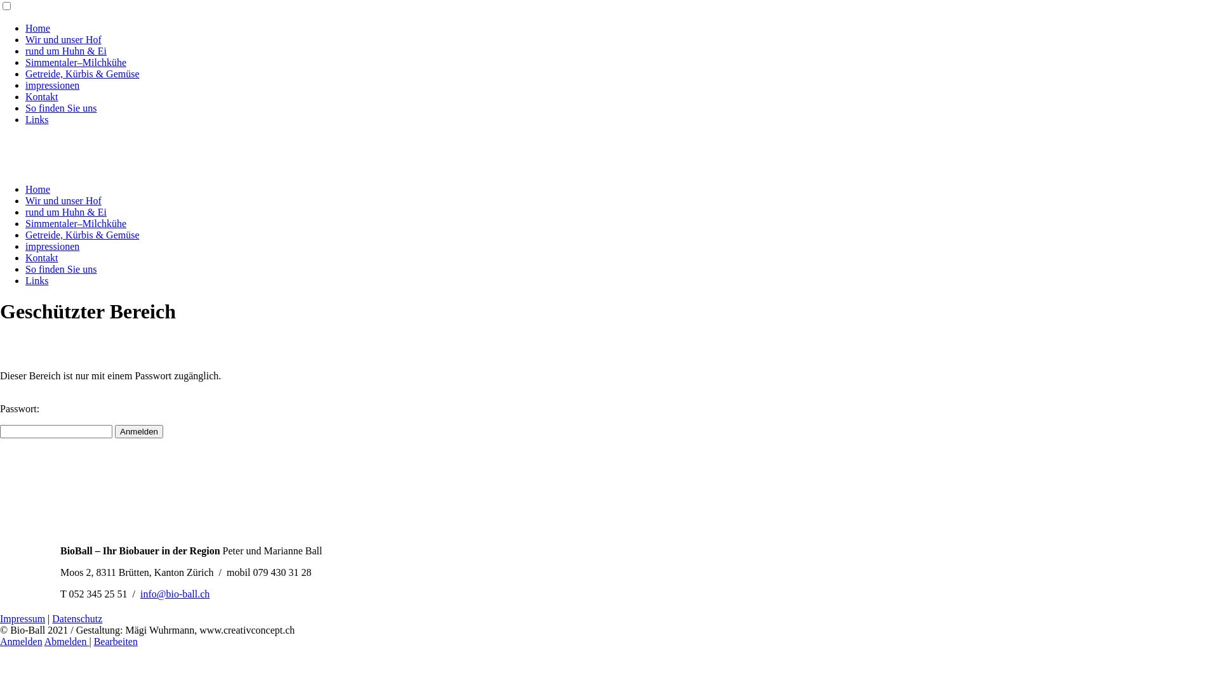 Image resolution: width=1219 pixels, height=685 pixels. Describe the element at coordinates (175, 594) in the screenshot. I see `info@bio-ball.ch` at that location.